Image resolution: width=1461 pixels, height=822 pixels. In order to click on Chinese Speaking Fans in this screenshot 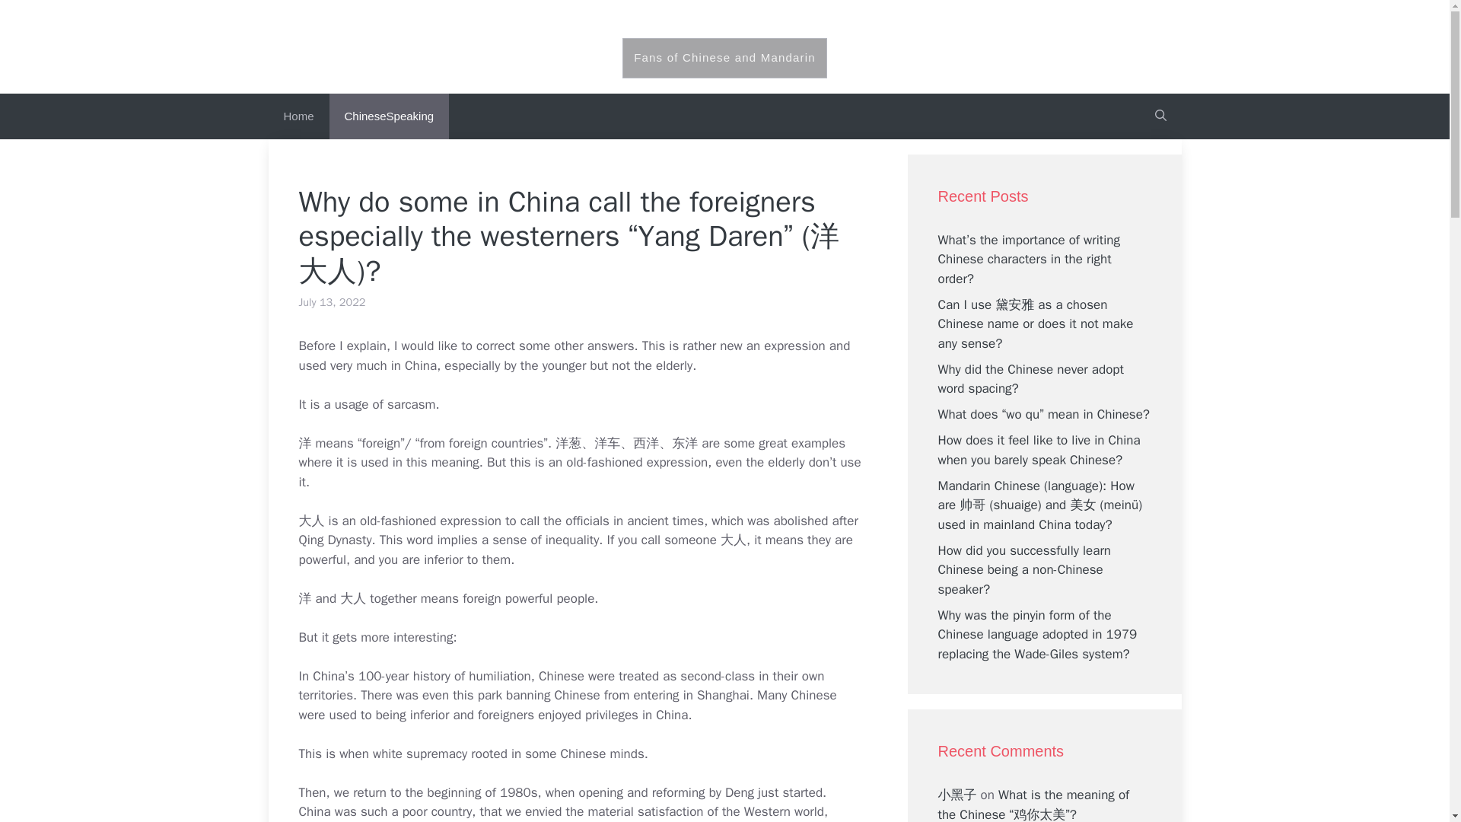, I will do `click(724, 26)`.